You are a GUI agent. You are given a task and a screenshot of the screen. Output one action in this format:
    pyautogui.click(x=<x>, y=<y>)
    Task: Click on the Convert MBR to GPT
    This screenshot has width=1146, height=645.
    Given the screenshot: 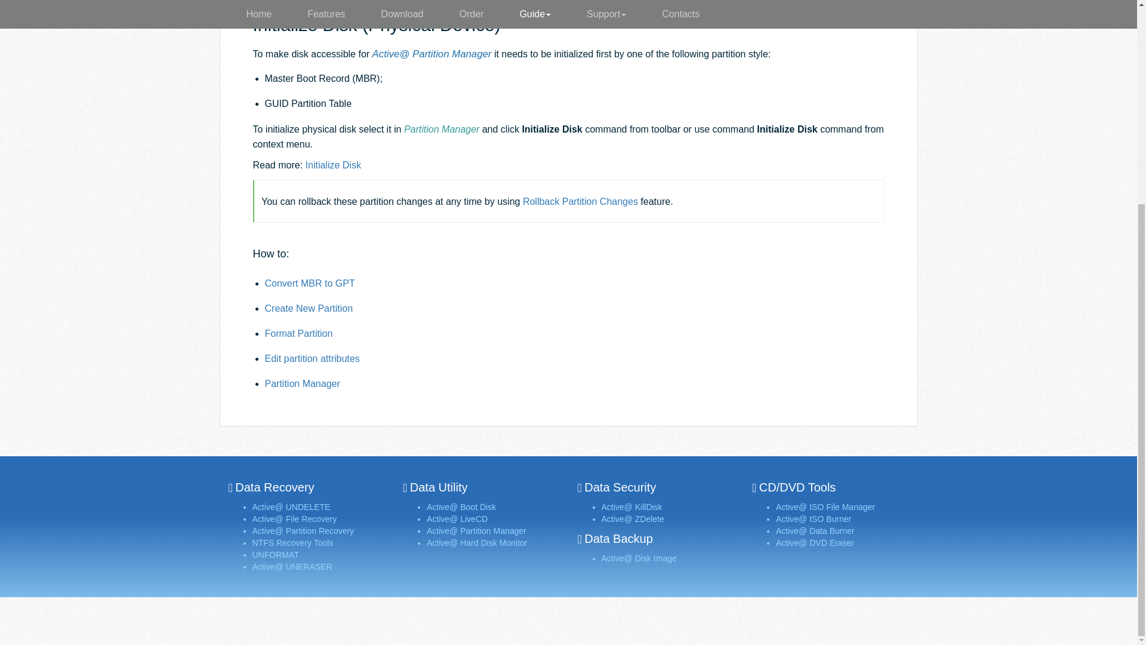 What is the action you would take?
    pyautogui.click(x=310, y=283)
    